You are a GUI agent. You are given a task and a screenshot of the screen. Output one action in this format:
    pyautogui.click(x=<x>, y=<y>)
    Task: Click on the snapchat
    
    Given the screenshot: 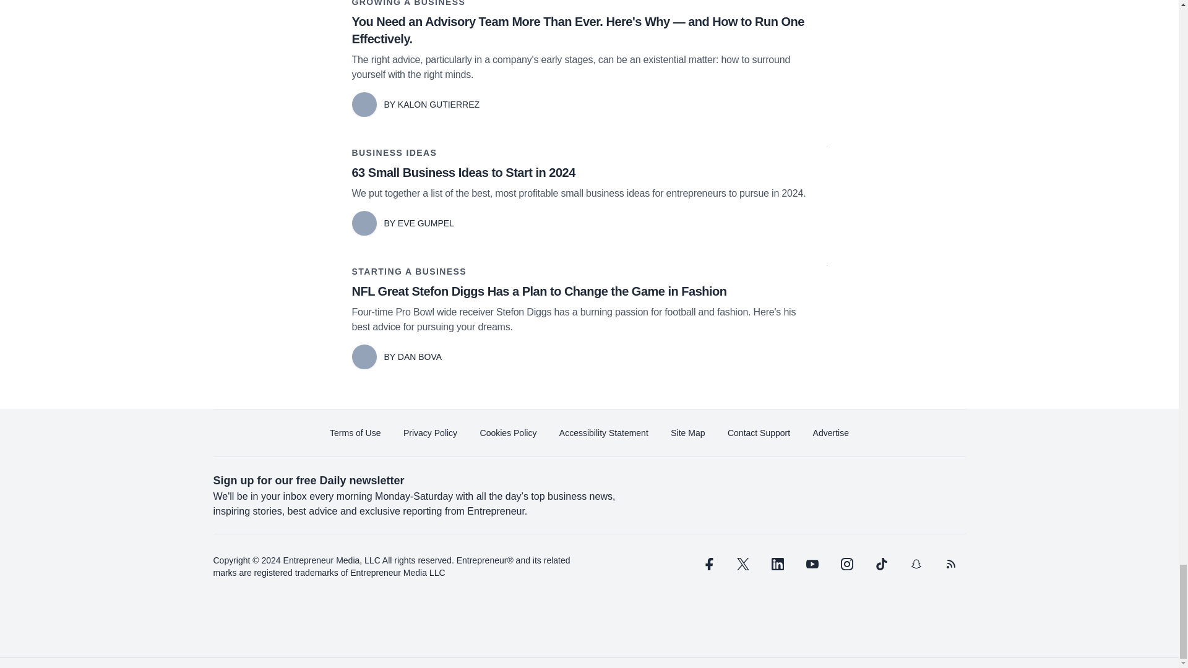 What is the action you would take?
    pyautogui.click(x=915, y=564)
    